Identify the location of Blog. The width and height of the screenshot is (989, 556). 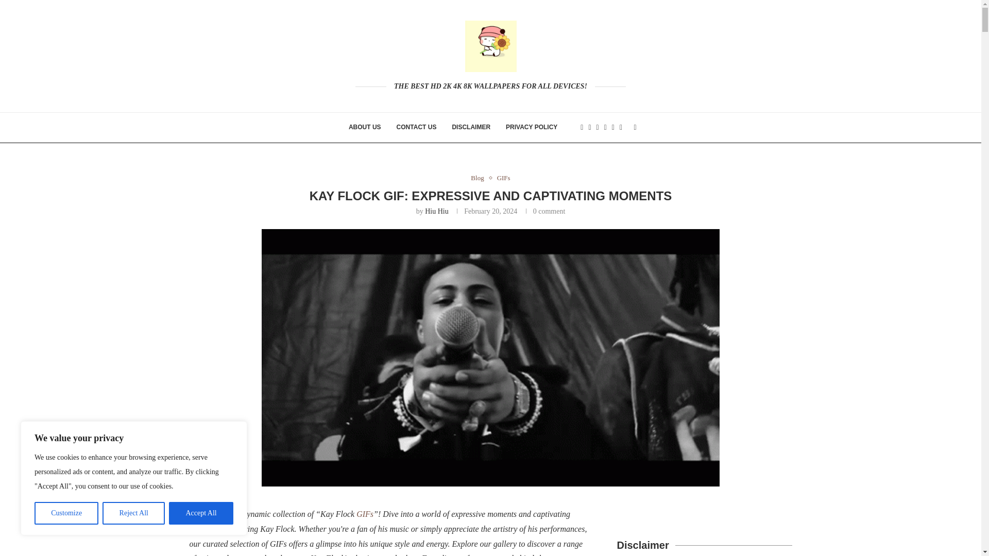
(479, 178).